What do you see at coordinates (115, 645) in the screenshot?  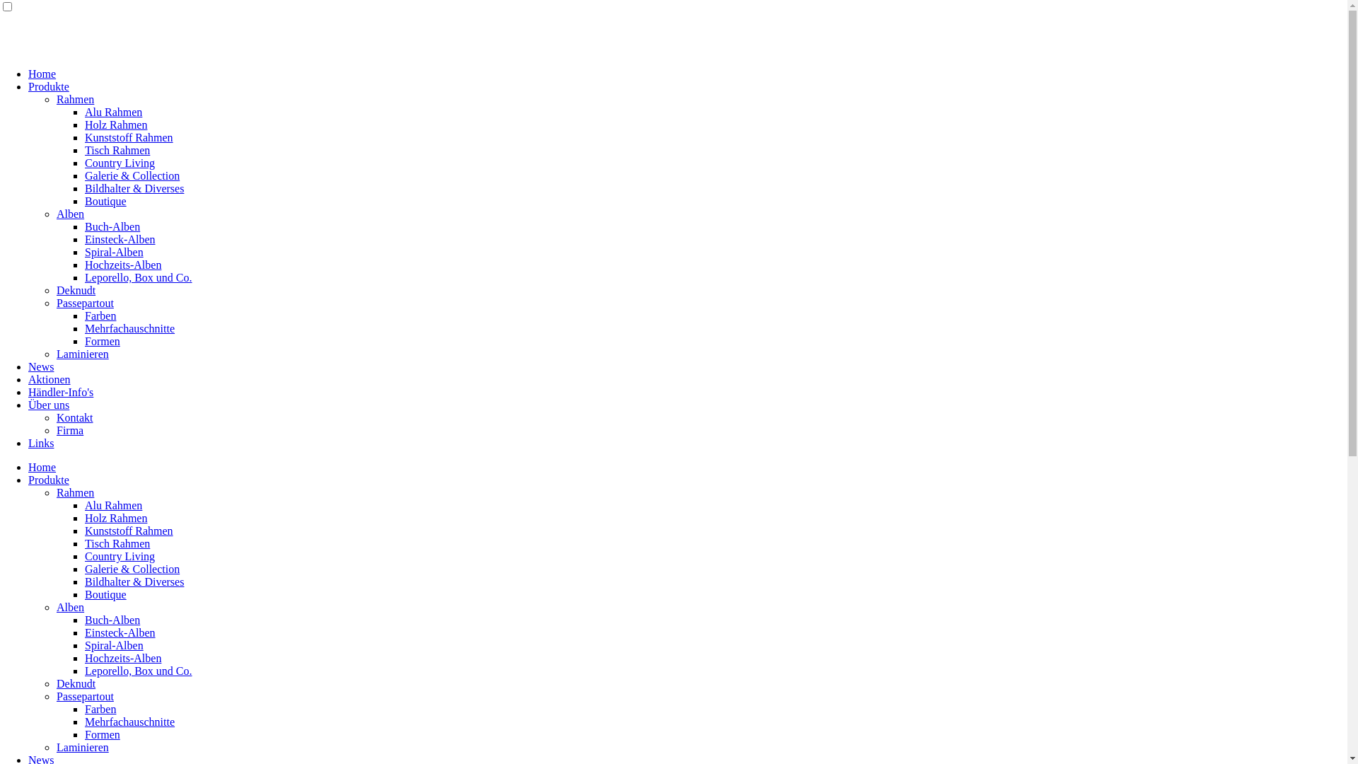 I see `Spiral-Alben` at bounding box center [115, 645].